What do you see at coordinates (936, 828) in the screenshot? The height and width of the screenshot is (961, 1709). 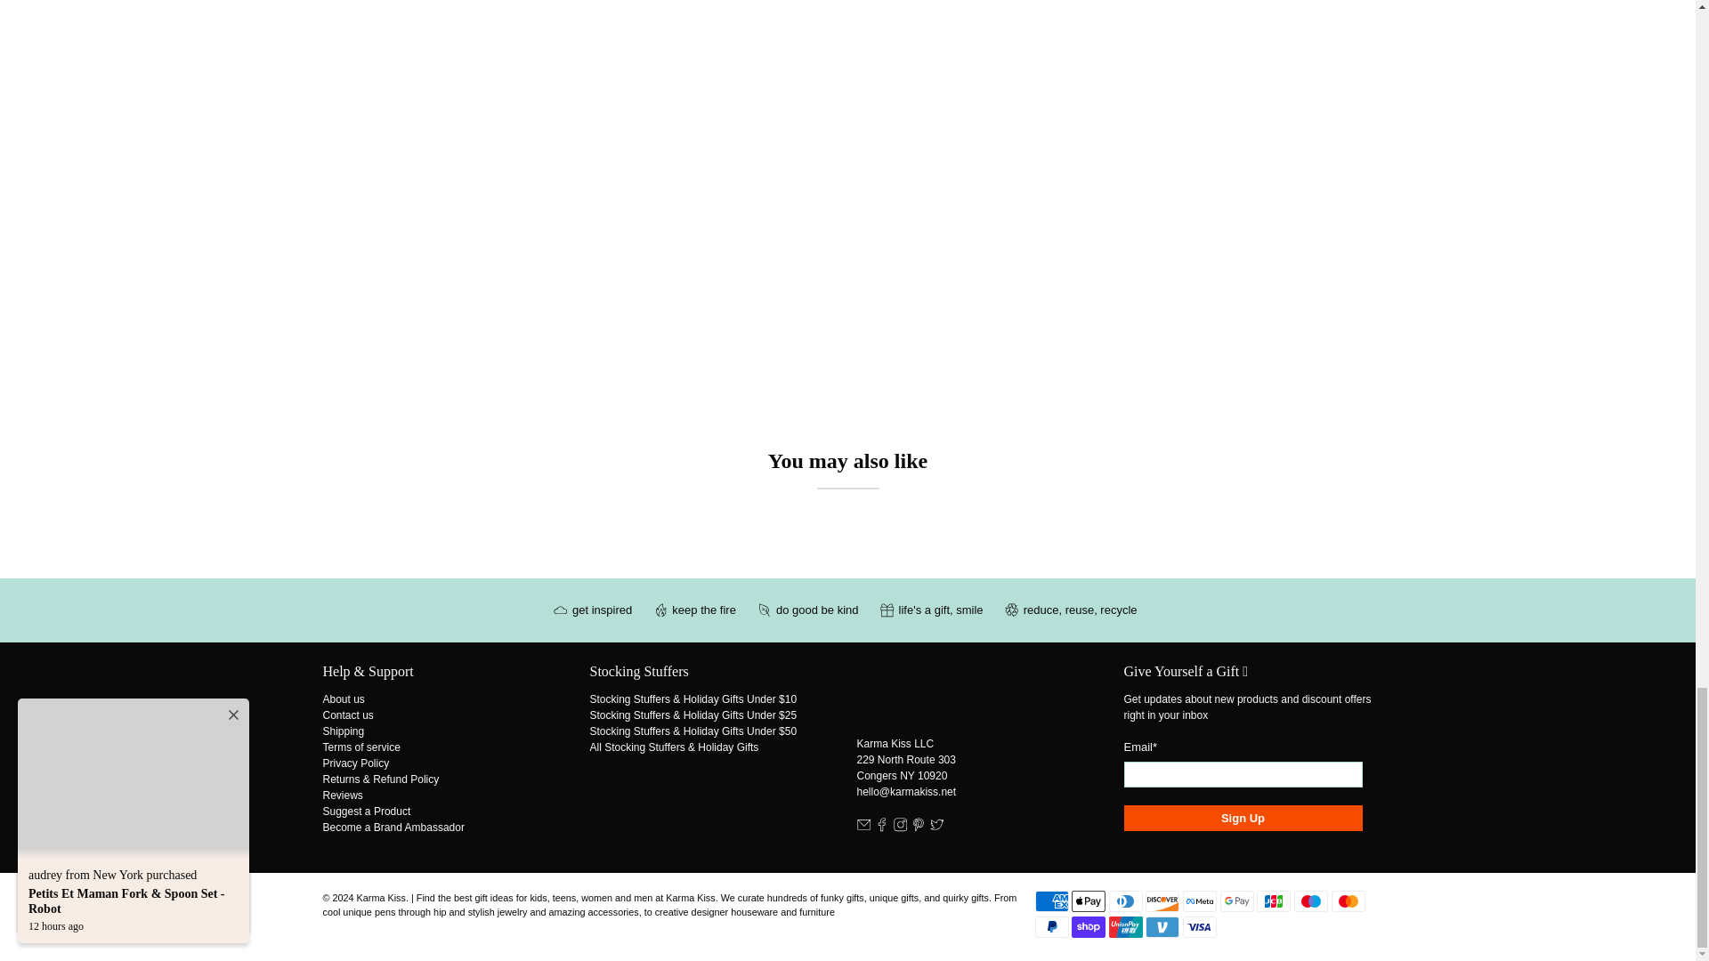 I see `Karma Kiss on Twitter` at bounding box center [936, 828].